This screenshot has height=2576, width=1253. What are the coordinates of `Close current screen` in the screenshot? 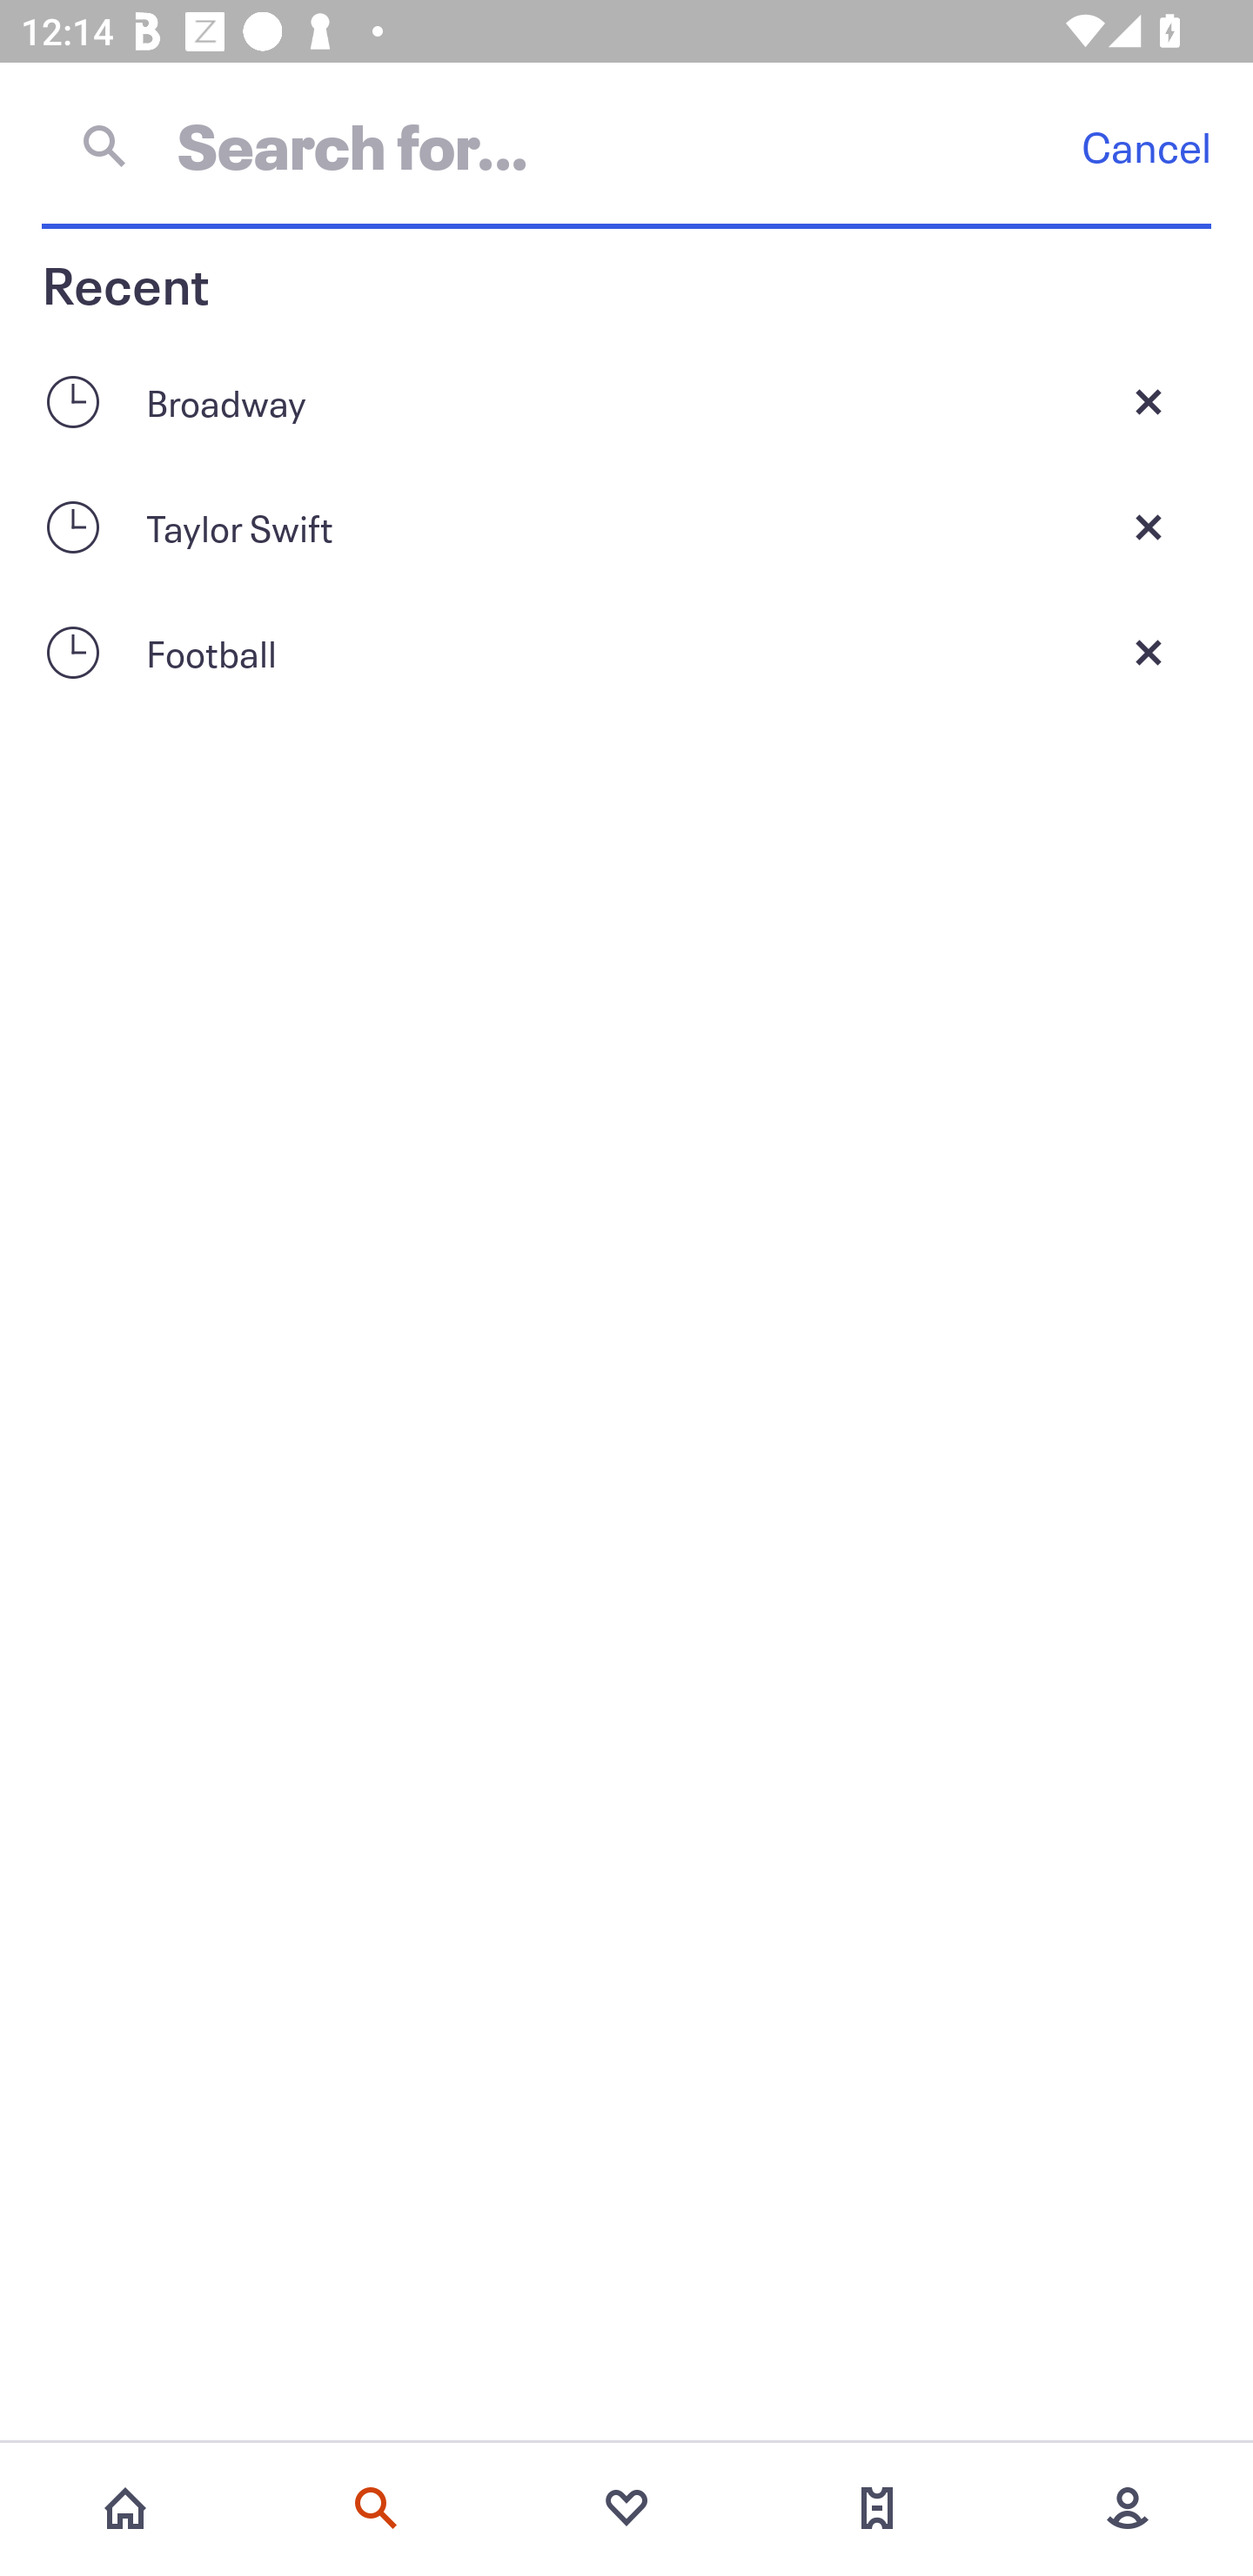 It's located at (1149, 653).